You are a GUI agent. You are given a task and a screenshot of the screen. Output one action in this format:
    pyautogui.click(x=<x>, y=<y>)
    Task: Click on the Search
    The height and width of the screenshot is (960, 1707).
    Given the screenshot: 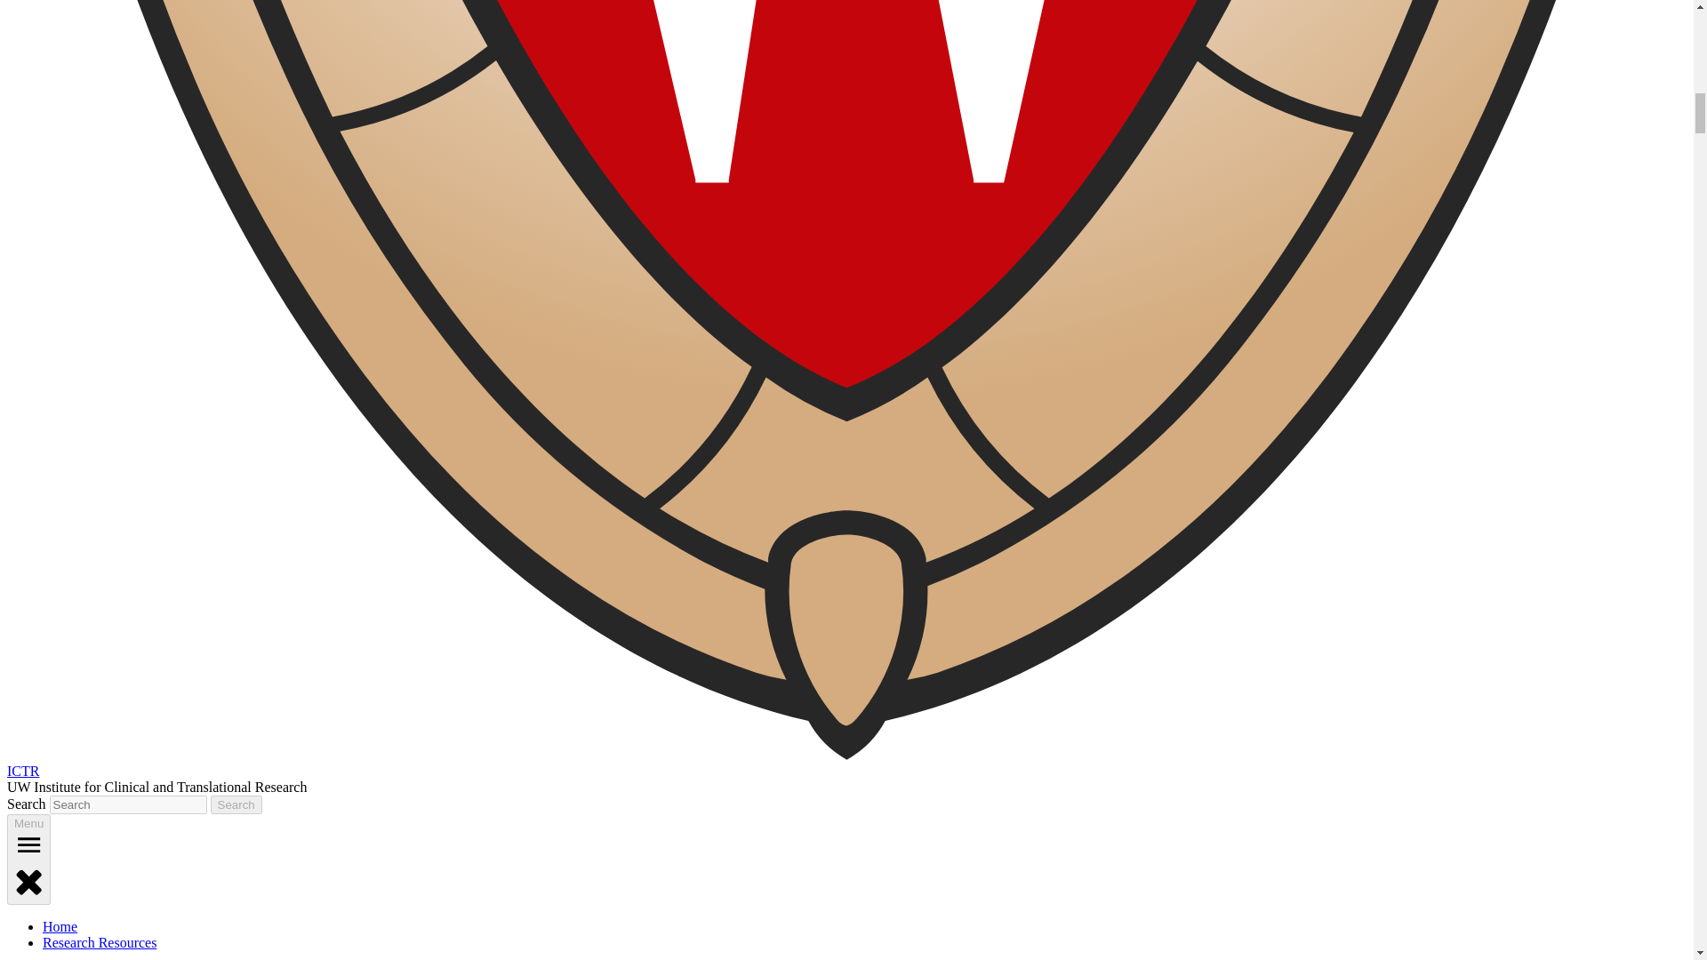 What is the action you would take?
    pyautogui.click(x=236, y=804)
    